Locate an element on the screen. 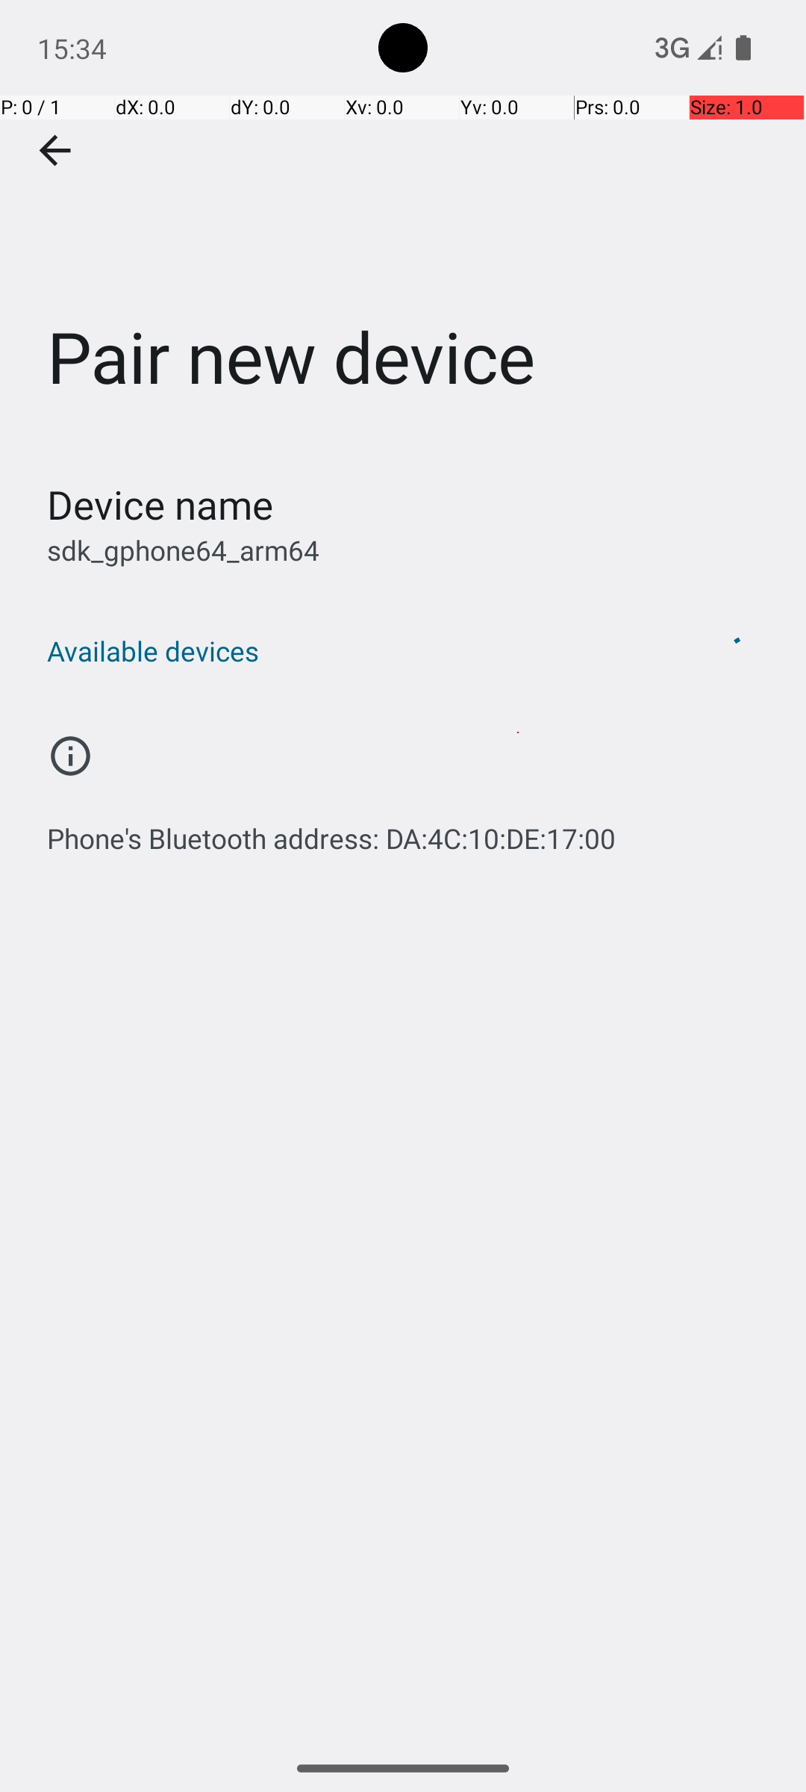  Available devices is located at coordinates (364, 651).